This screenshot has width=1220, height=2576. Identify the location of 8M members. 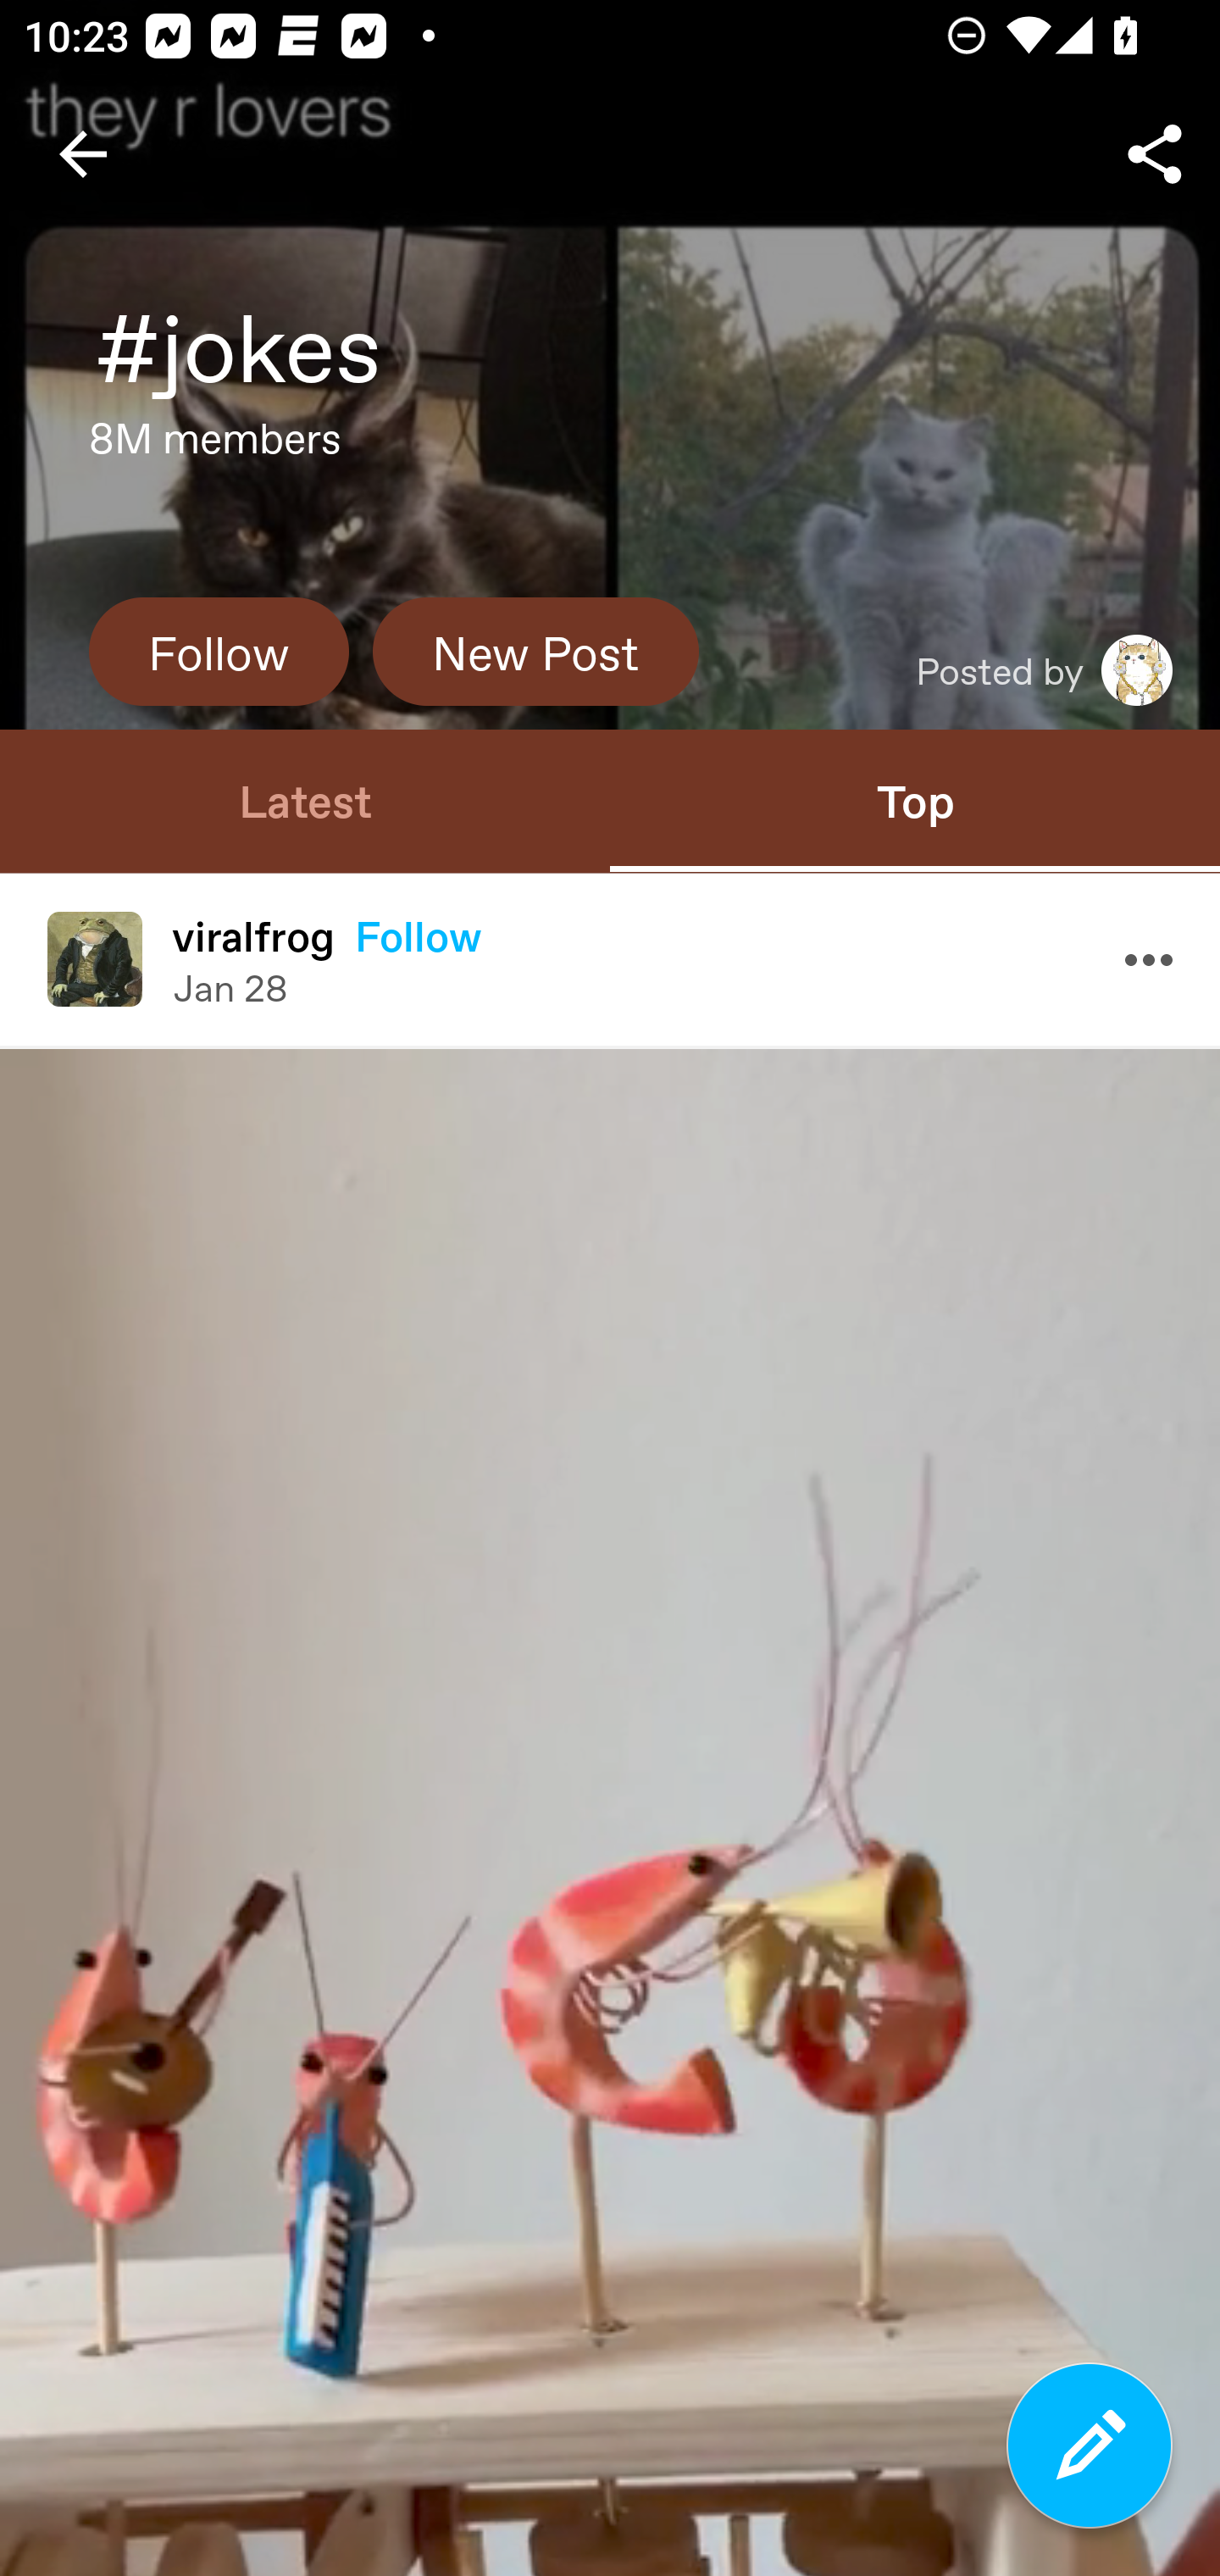
(215, 447).